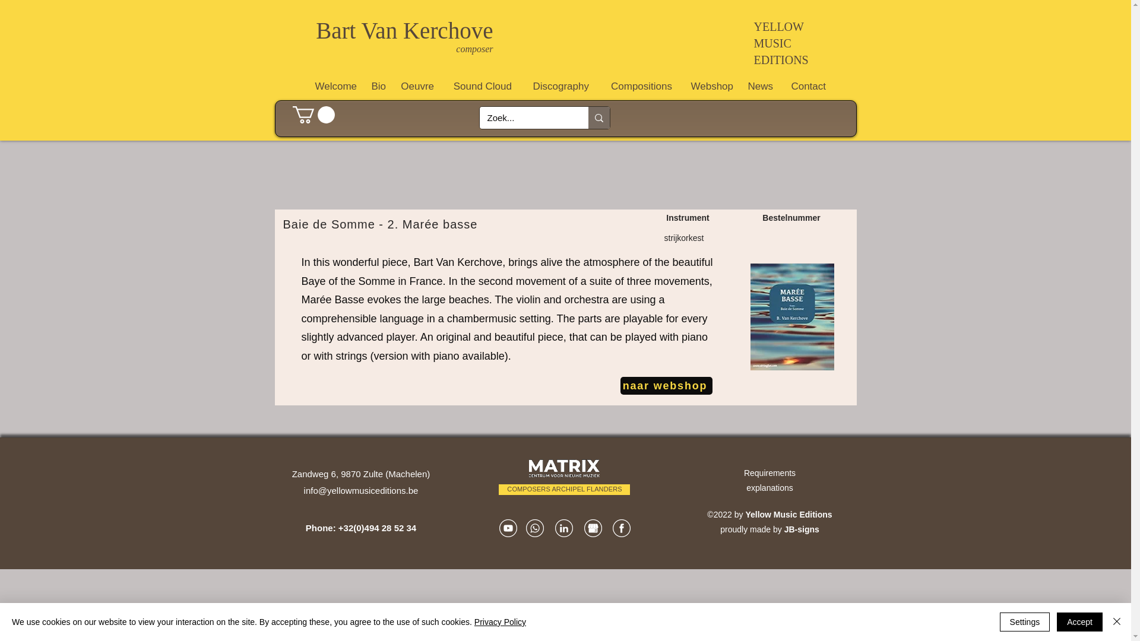 The image size is (1140, 641). What do you see at coordinates (759, 86) in the screenshot?
I see `News` at bounding box center [759, 86].